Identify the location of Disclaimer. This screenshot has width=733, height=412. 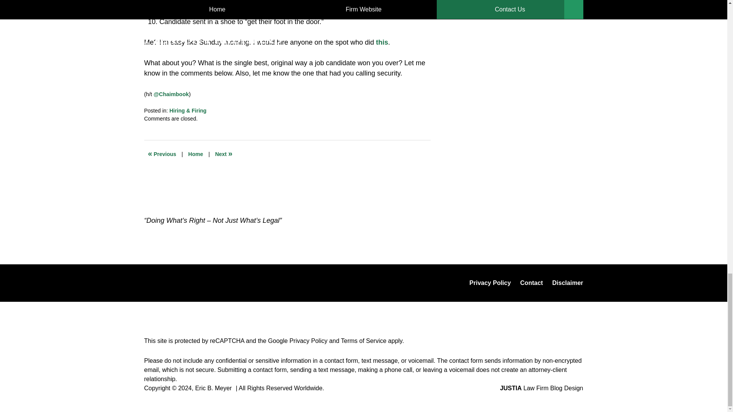
(567, 283).